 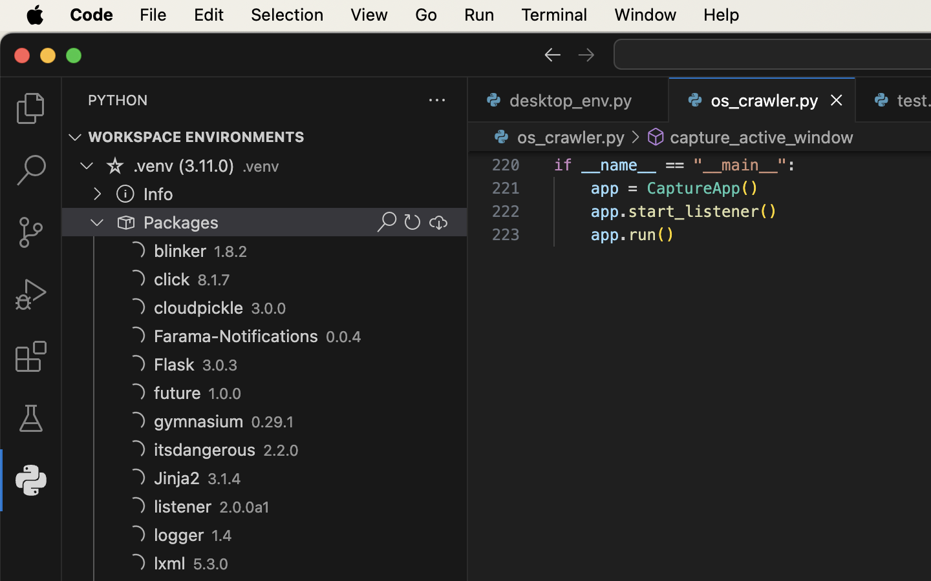 I want to click on 0.29.1, so click(x=273, y=422).